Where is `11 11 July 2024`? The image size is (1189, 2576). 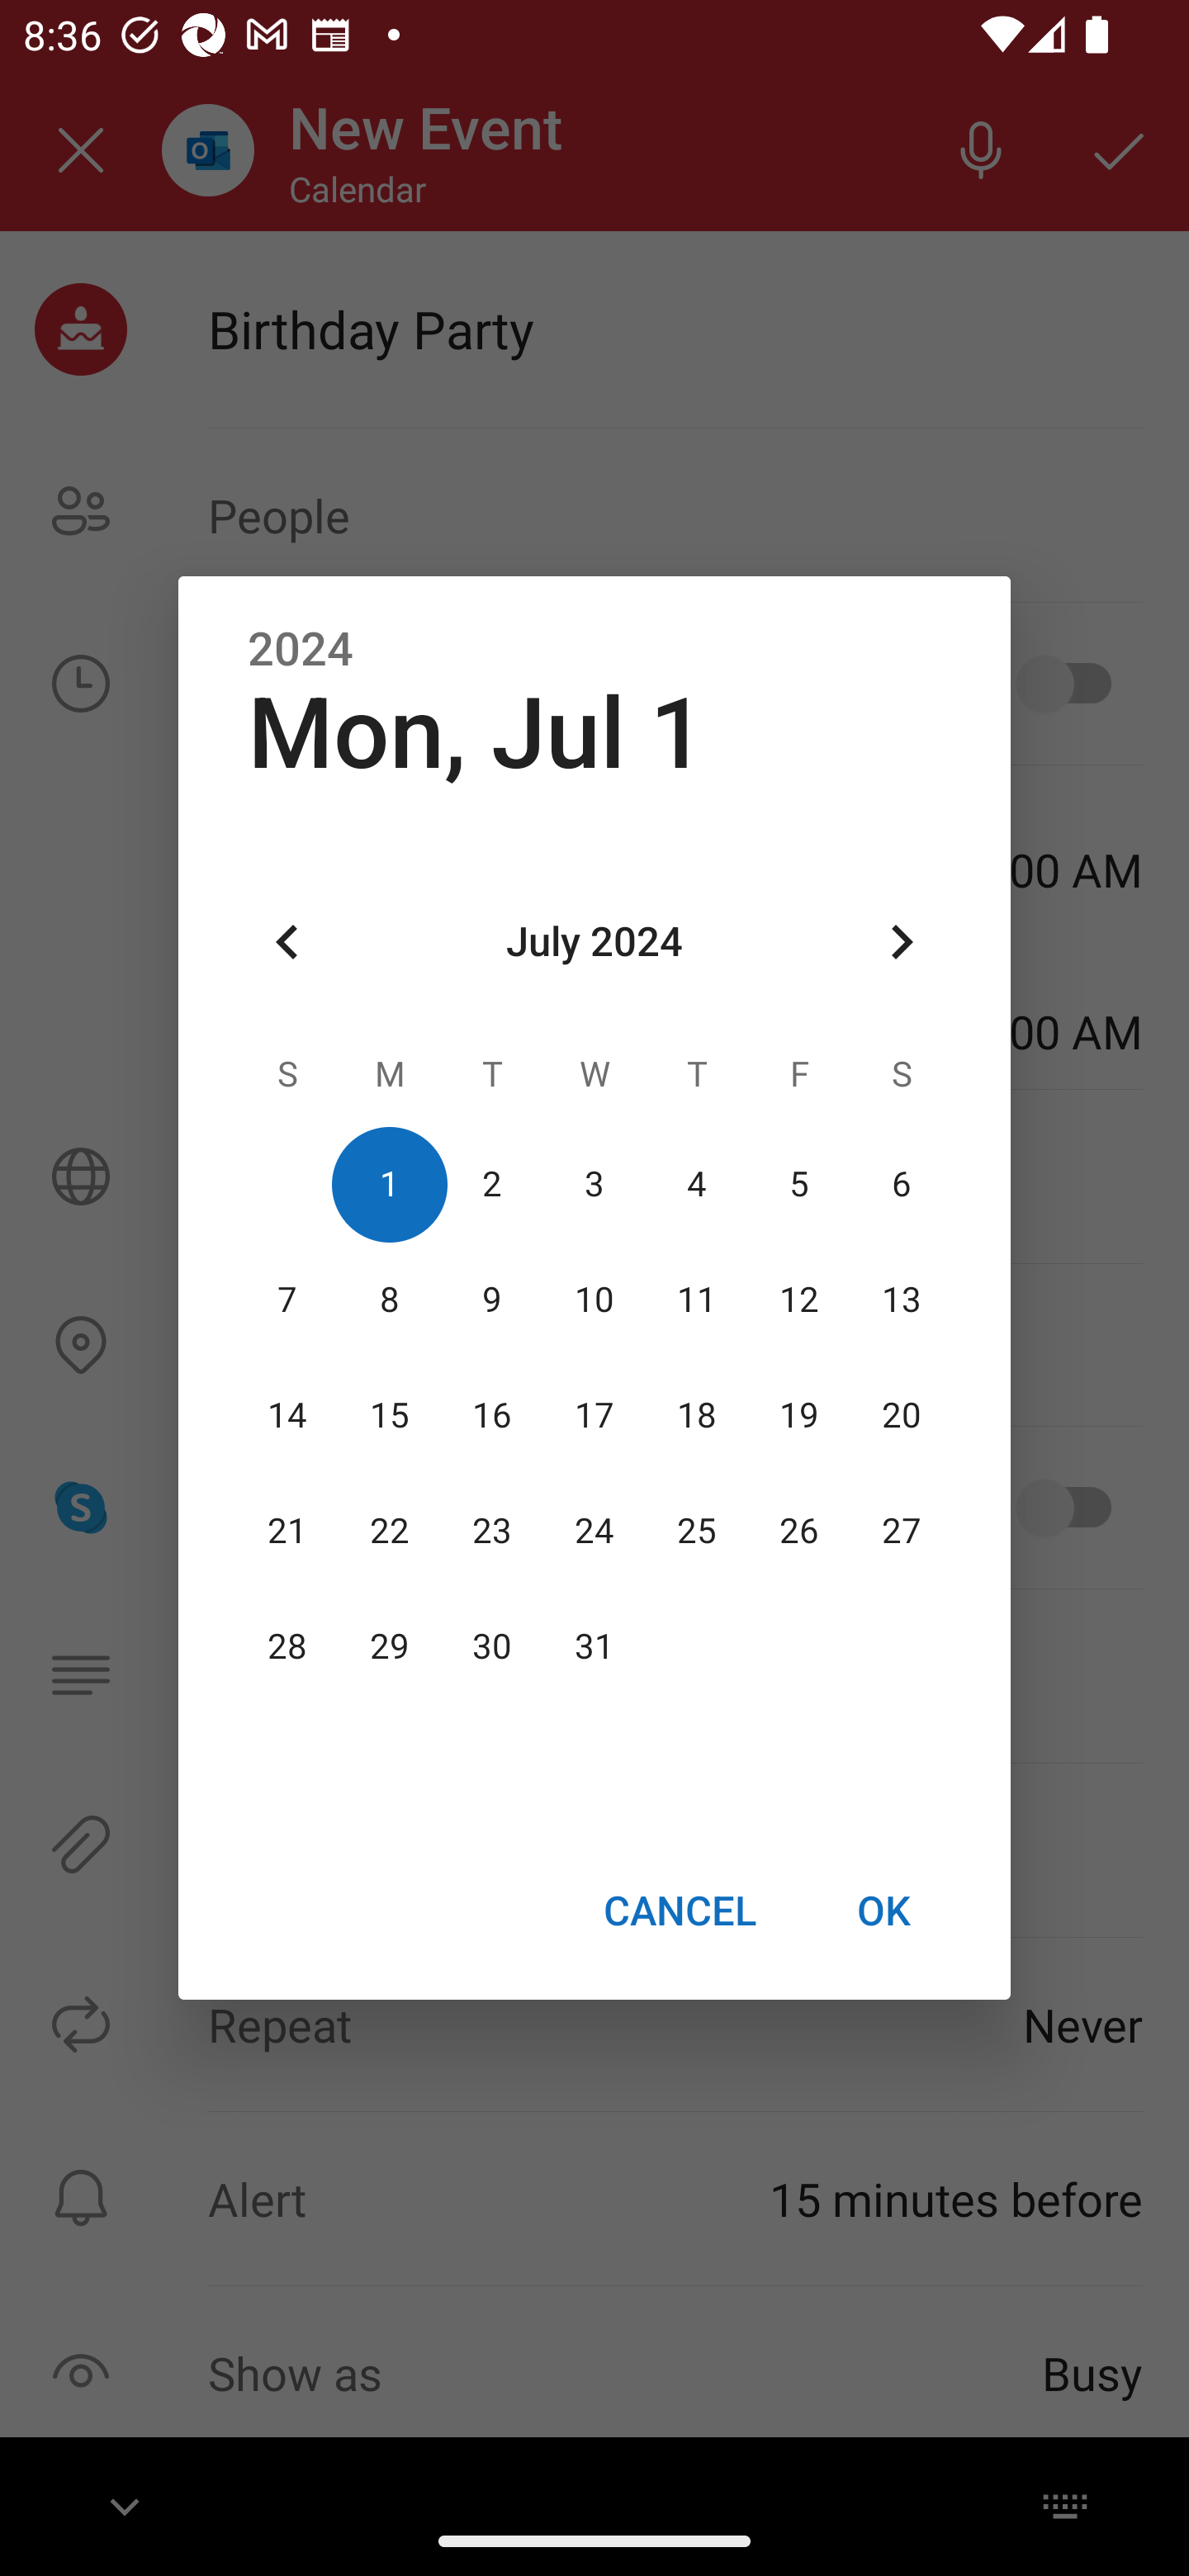 11 11 July 2024 is located at coordinates (696, 1300).